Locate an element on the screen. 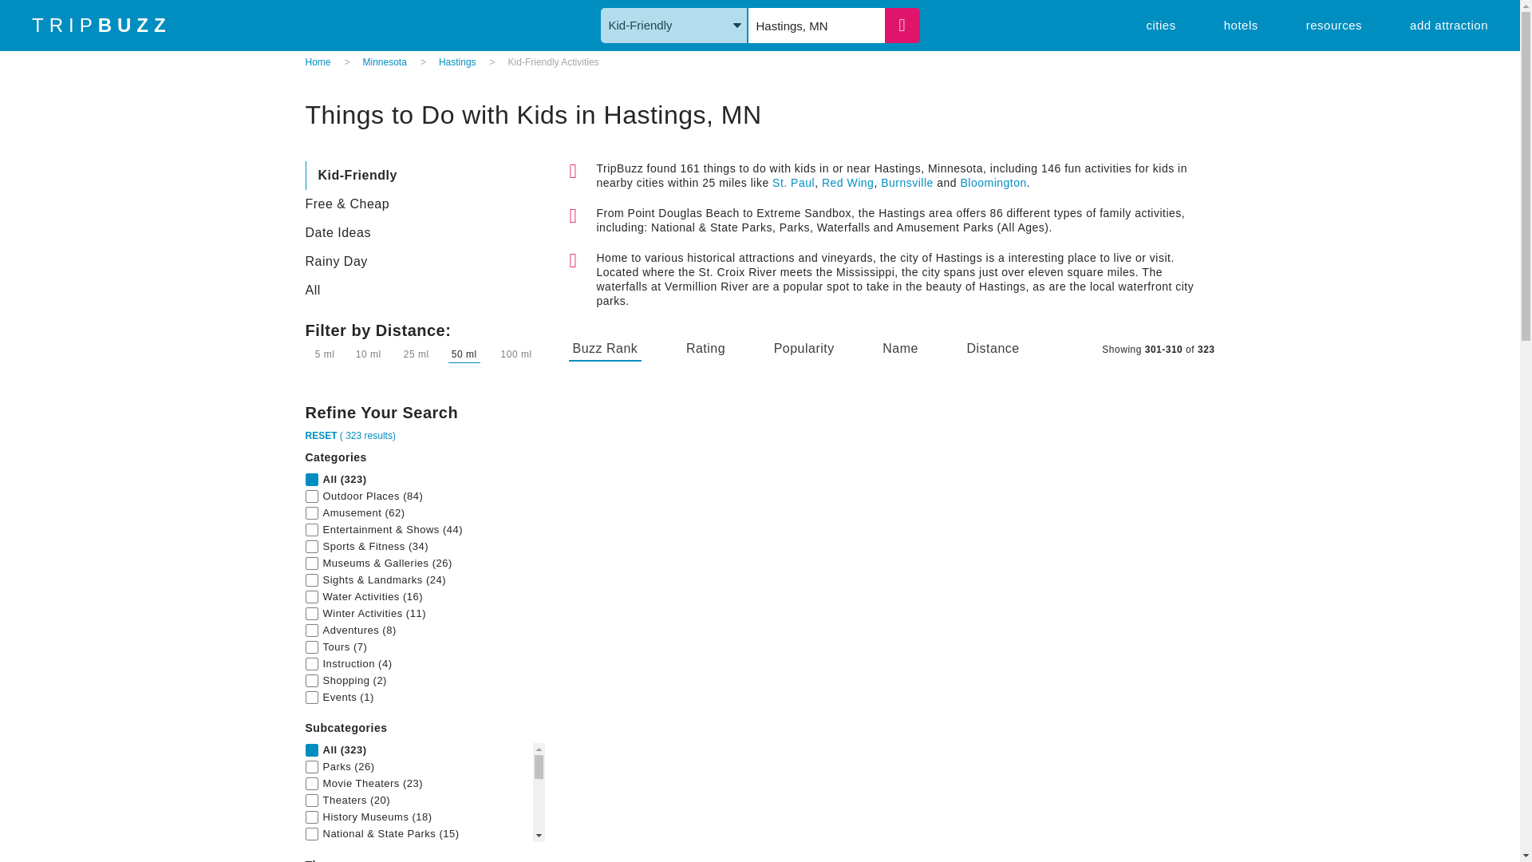 This screenshot has height=862, width=1532. TRIPBUZZ is located at coordinates (102, 26).